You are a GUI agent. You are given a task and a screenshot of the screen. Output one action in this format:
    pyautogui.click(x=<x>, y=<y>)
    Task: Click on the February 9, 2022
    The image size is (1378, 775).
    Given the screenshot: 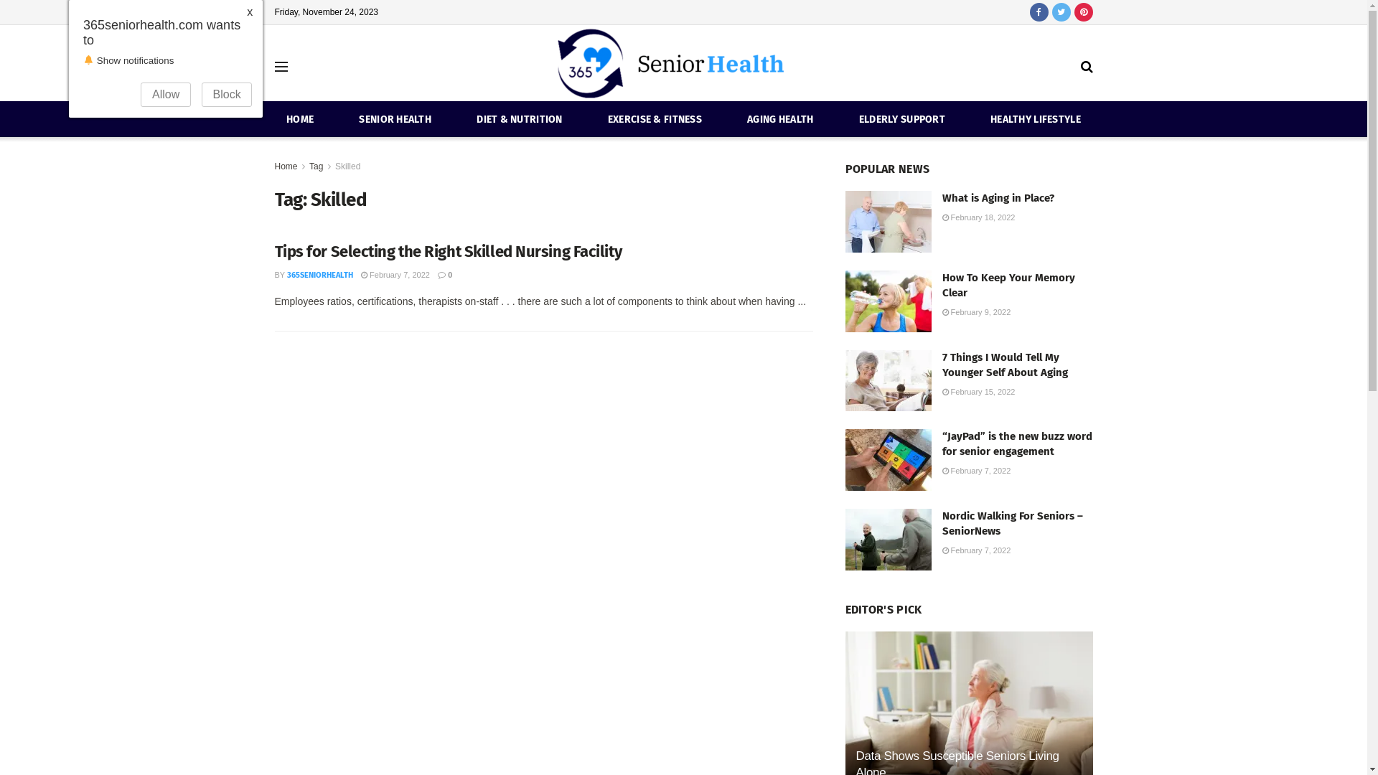 What is the action you would take?
    pyautogui.click(x=976, y=312)
    